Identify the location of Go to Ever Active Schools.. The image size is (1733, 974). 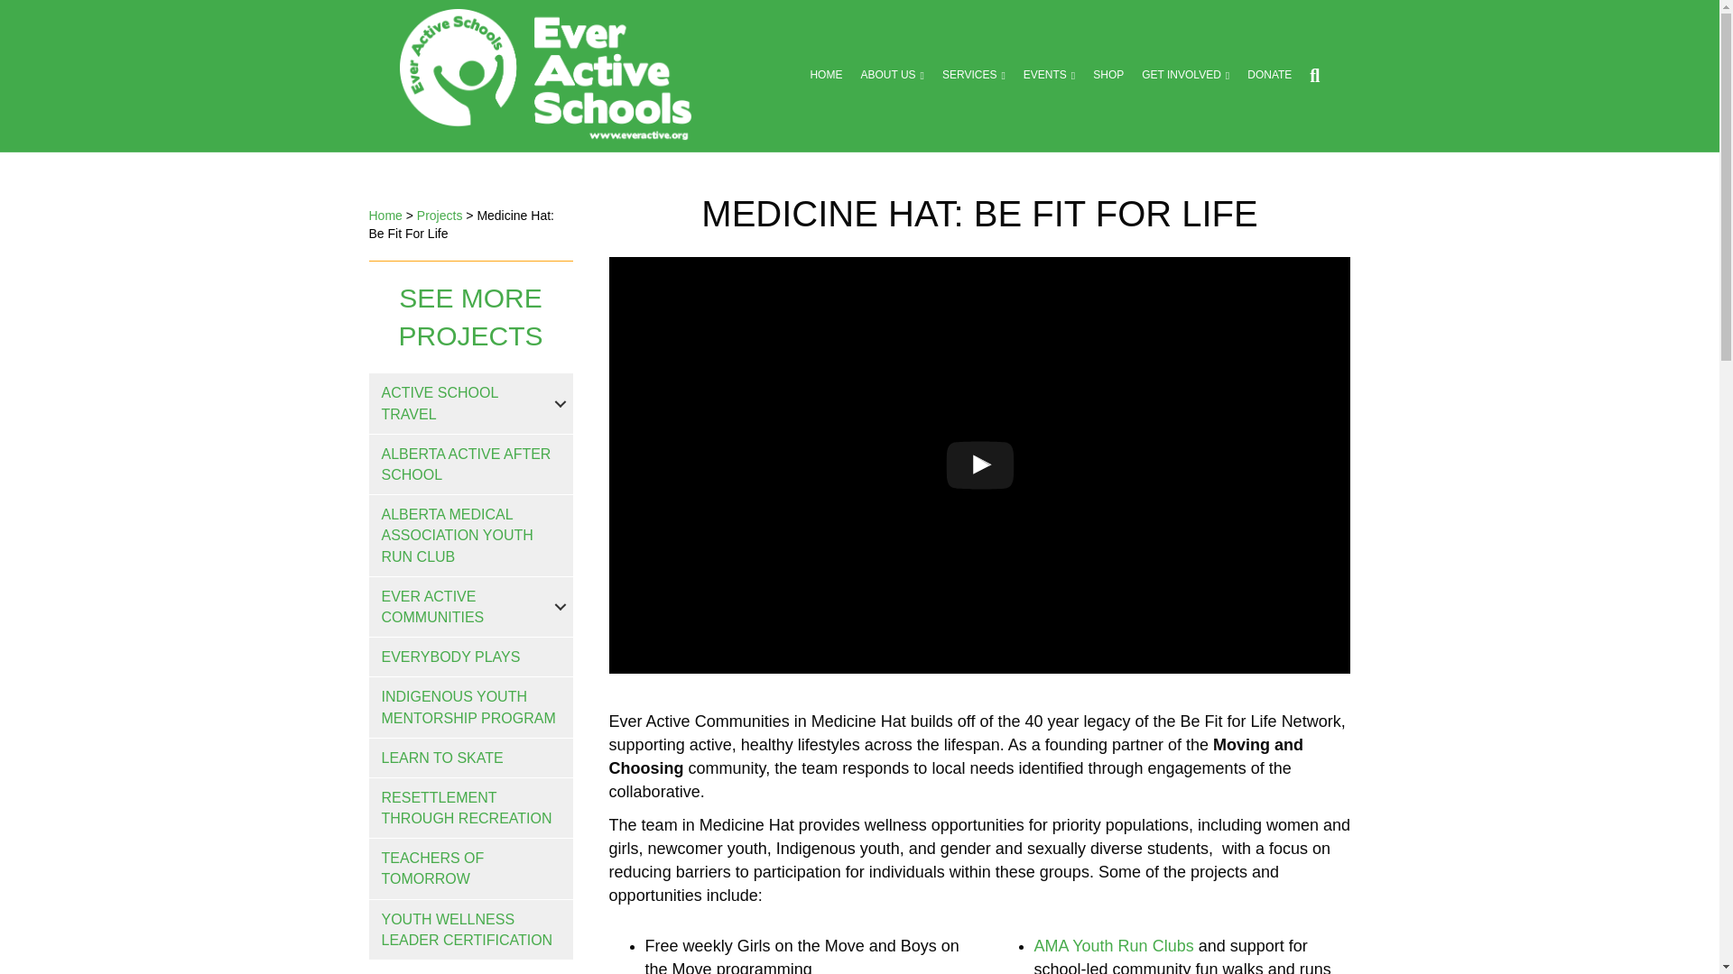
(385, 216).